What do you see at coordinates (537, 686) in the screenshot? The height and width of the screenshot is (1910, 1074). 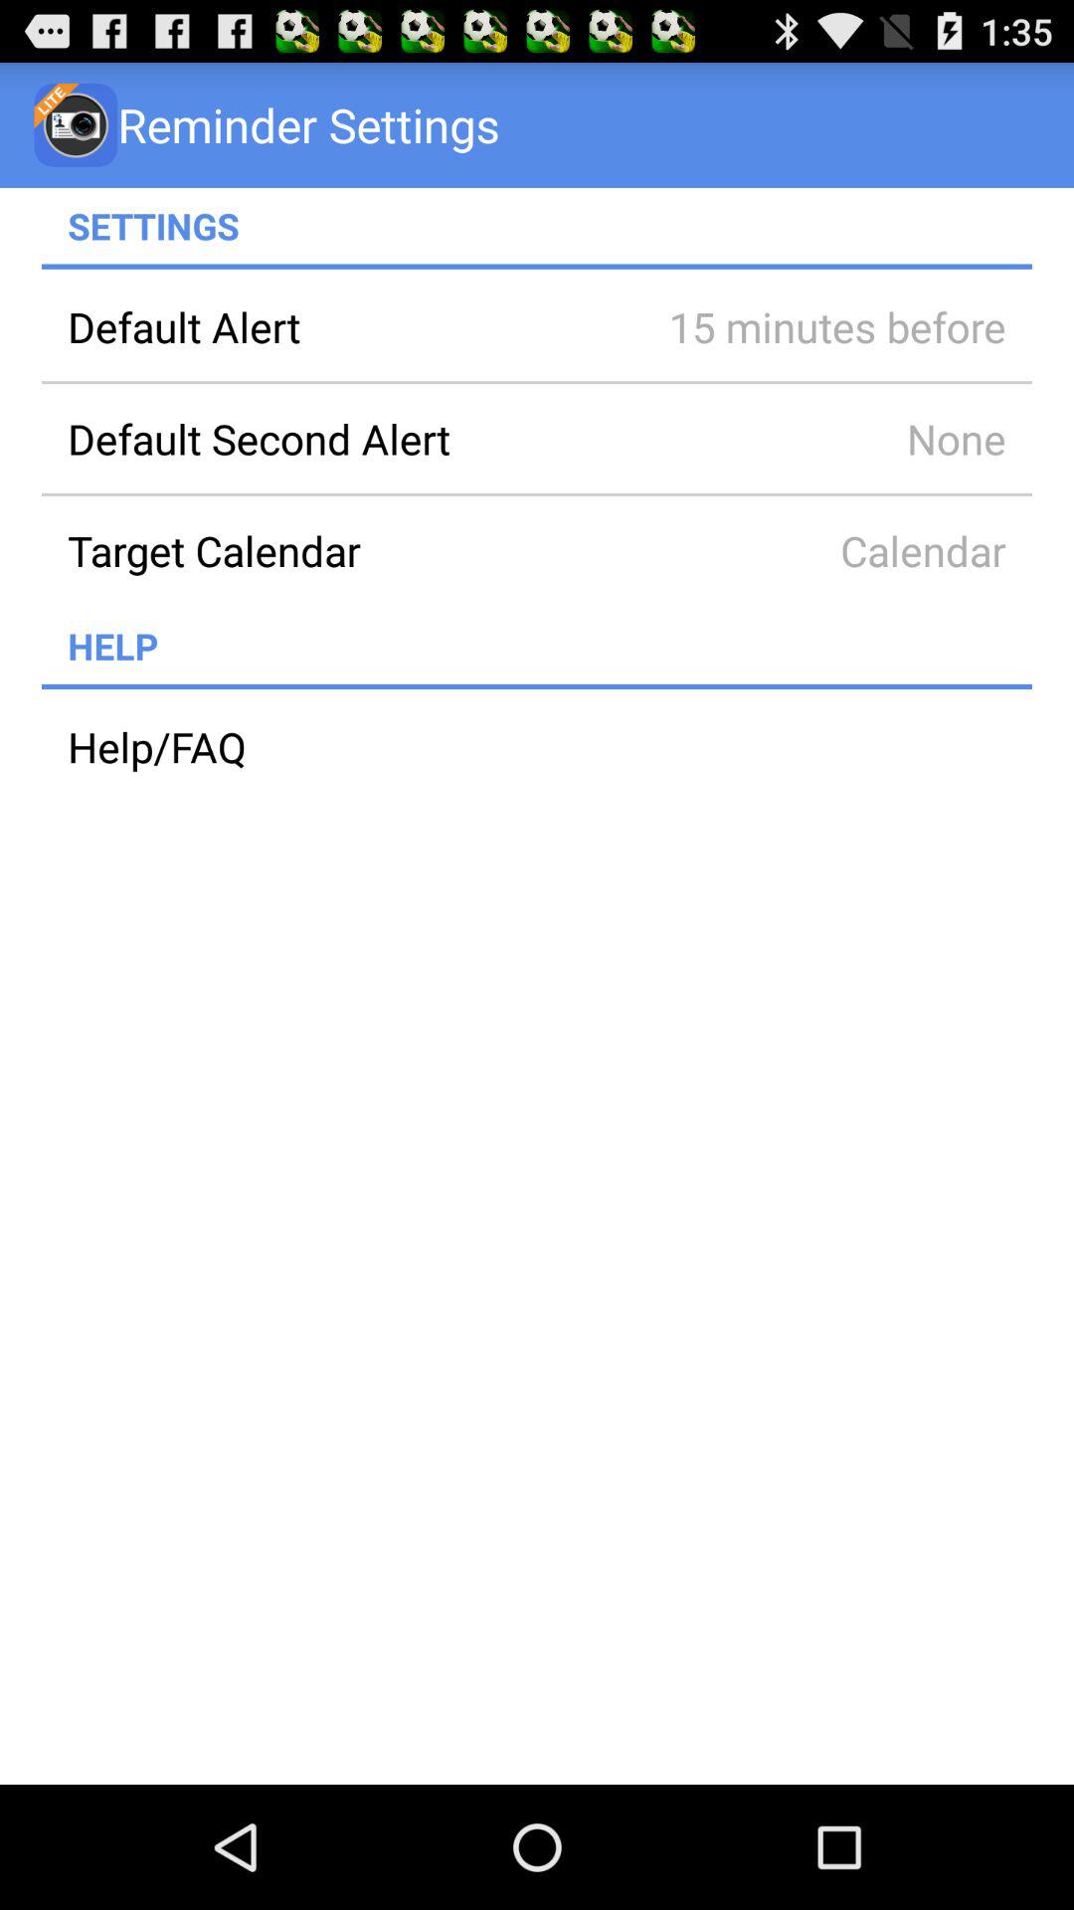 I see `tap app above the help/faq app` at bounding box center [537, 686].